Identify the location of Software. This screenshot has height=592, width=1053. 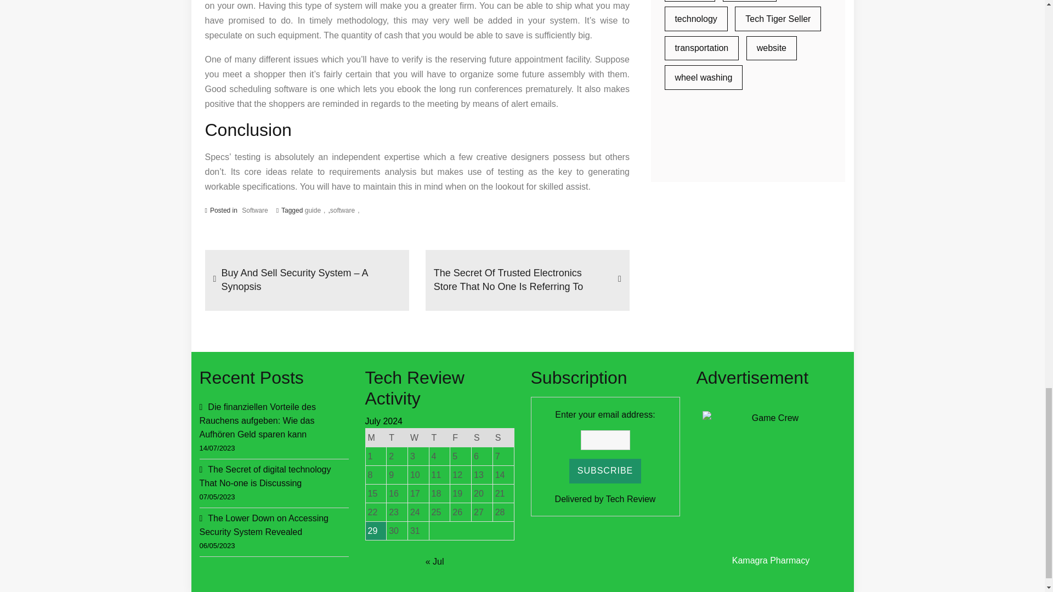
(254, 210).